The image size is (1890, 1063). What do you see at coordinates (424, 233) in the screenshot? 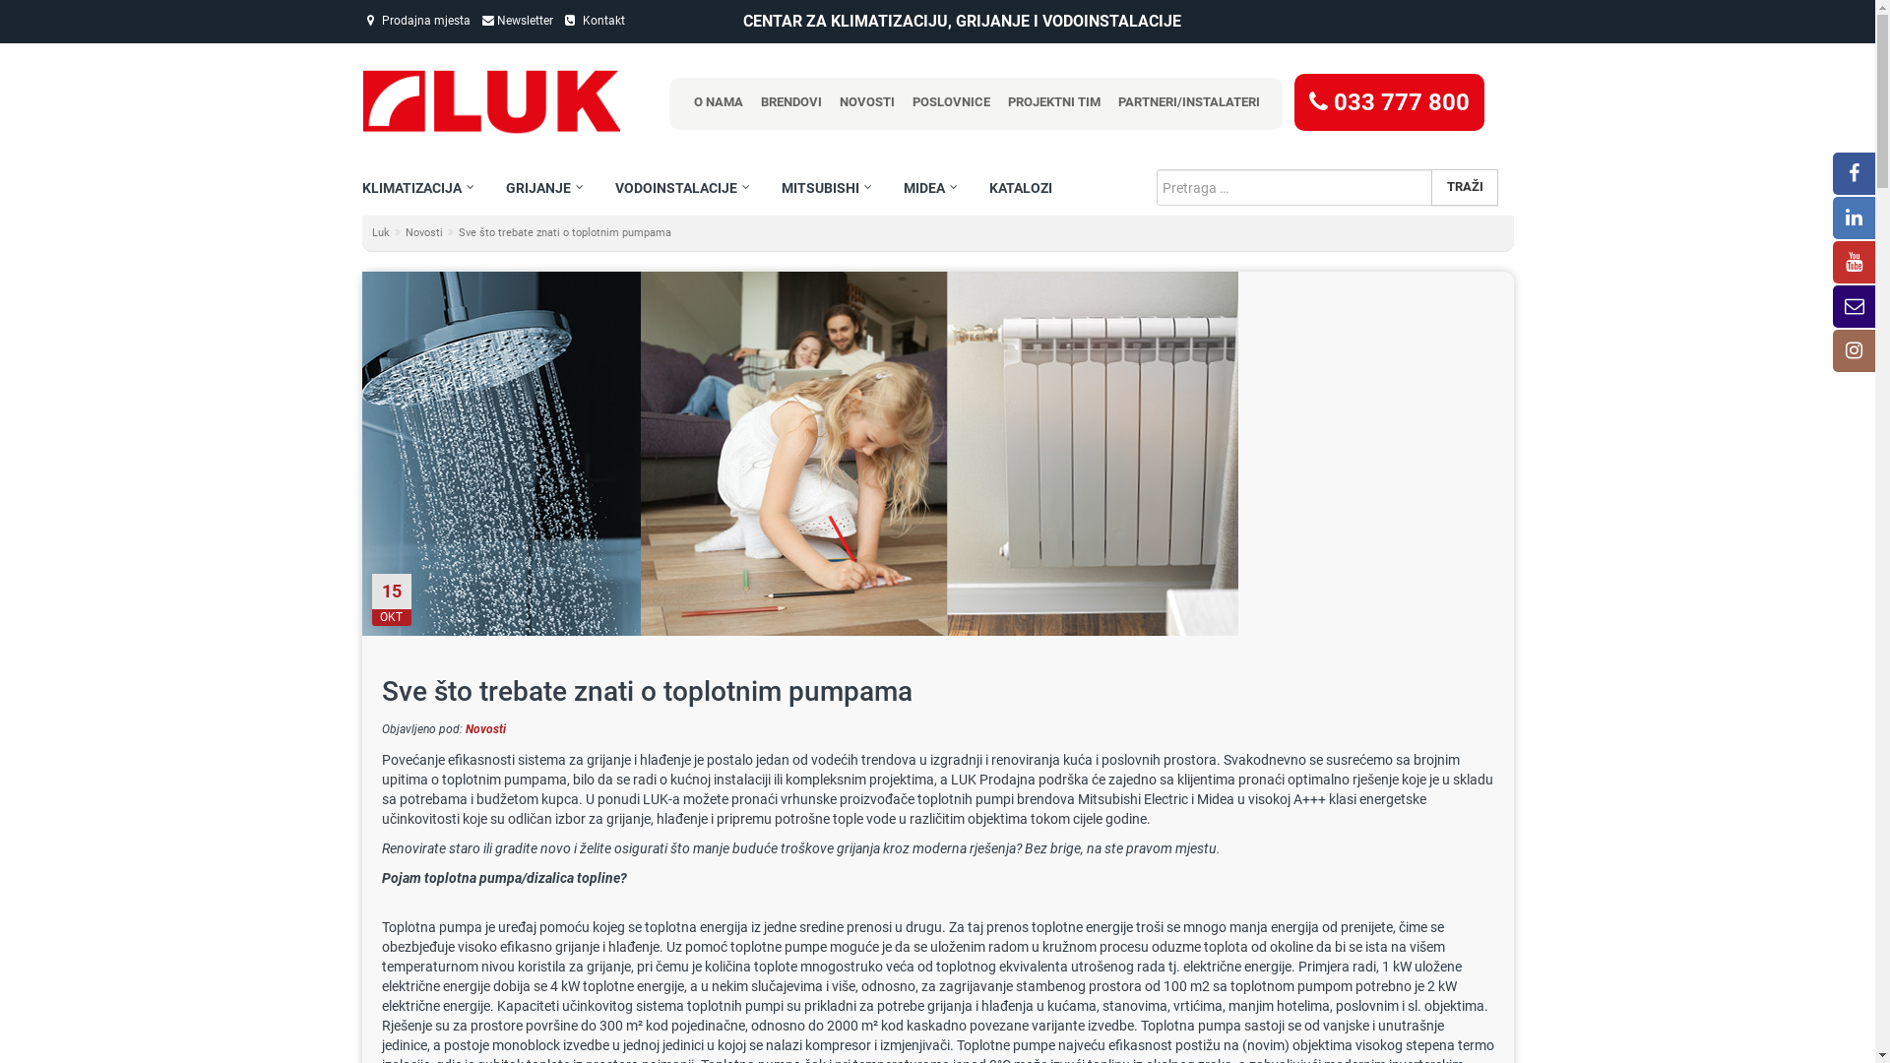
I see `Novosti` at bounding box center [424, 233].